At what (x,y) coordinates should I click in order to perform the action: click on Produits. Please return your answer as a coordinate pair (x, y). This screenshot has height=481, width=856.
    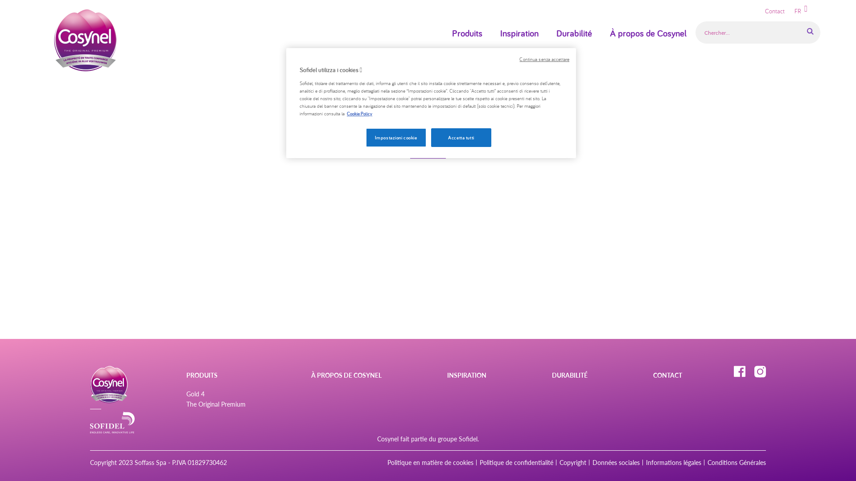
    Looking at the image, I should click on (467, 33).